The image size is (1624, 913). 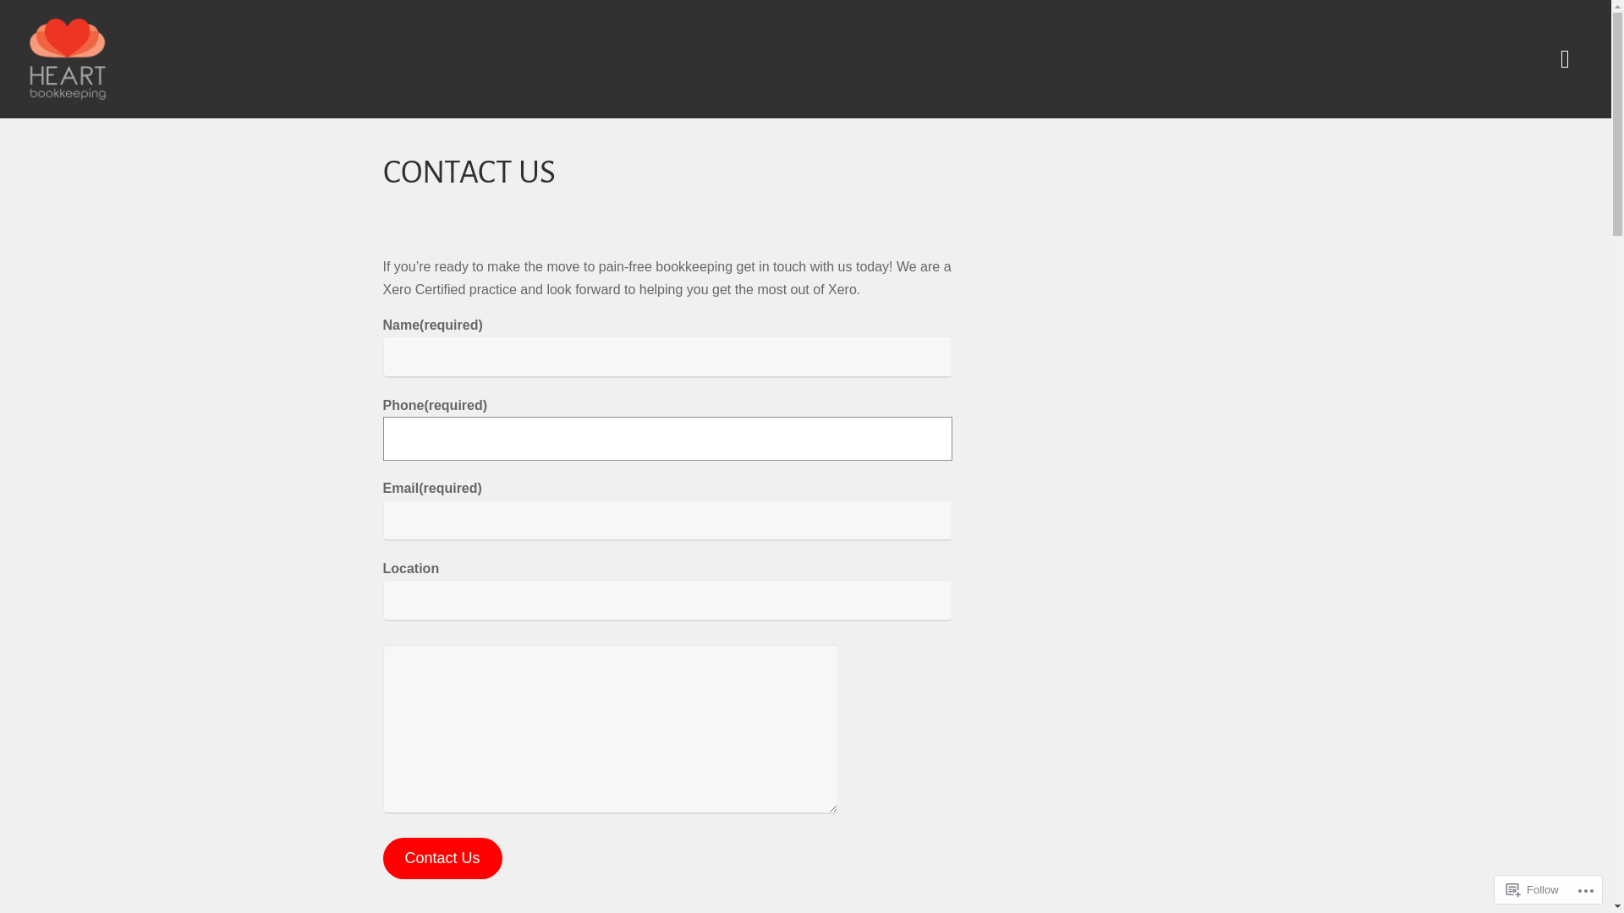 I want to click on Contact Us, so click(x=442, y=859).